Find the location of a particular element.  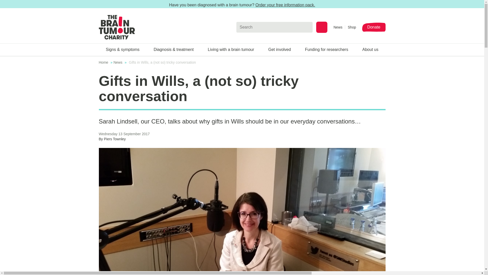

Search for entered term is located at coordinates (322, 27).